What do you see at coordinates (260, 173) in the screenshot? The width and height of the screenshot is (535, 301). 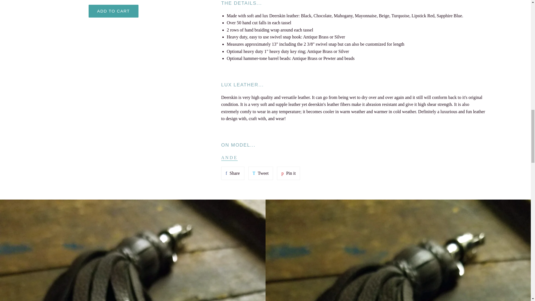 I see `Tweet on Twitter` at bounding box center [260, 173].